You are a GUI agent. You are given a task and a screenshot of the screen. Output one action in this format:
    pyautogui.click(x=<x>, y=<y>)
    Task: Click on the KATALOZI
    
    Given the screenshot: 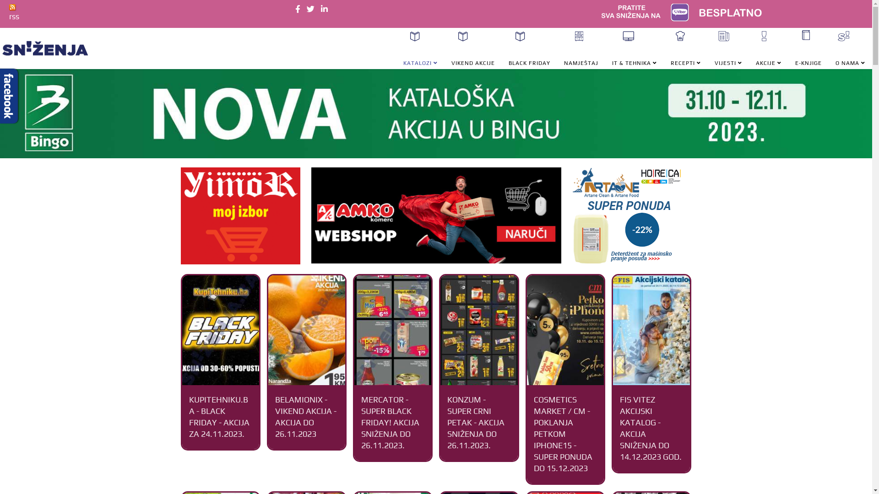 What is the action you would take?
    pyautogui.click(x=420, y=57)
    